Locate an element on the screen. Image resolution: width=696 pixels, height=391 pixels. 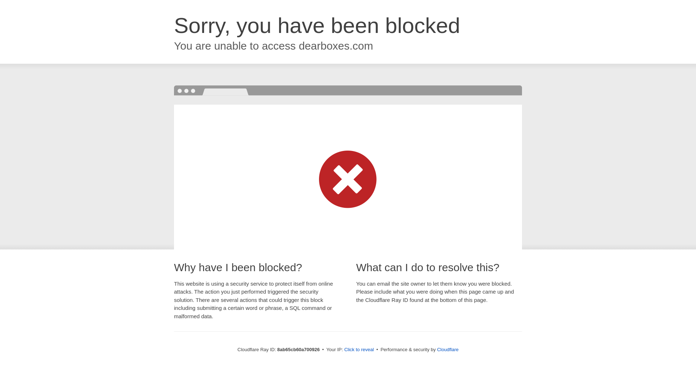
Cloudflare is located at coordinates (448, 349).